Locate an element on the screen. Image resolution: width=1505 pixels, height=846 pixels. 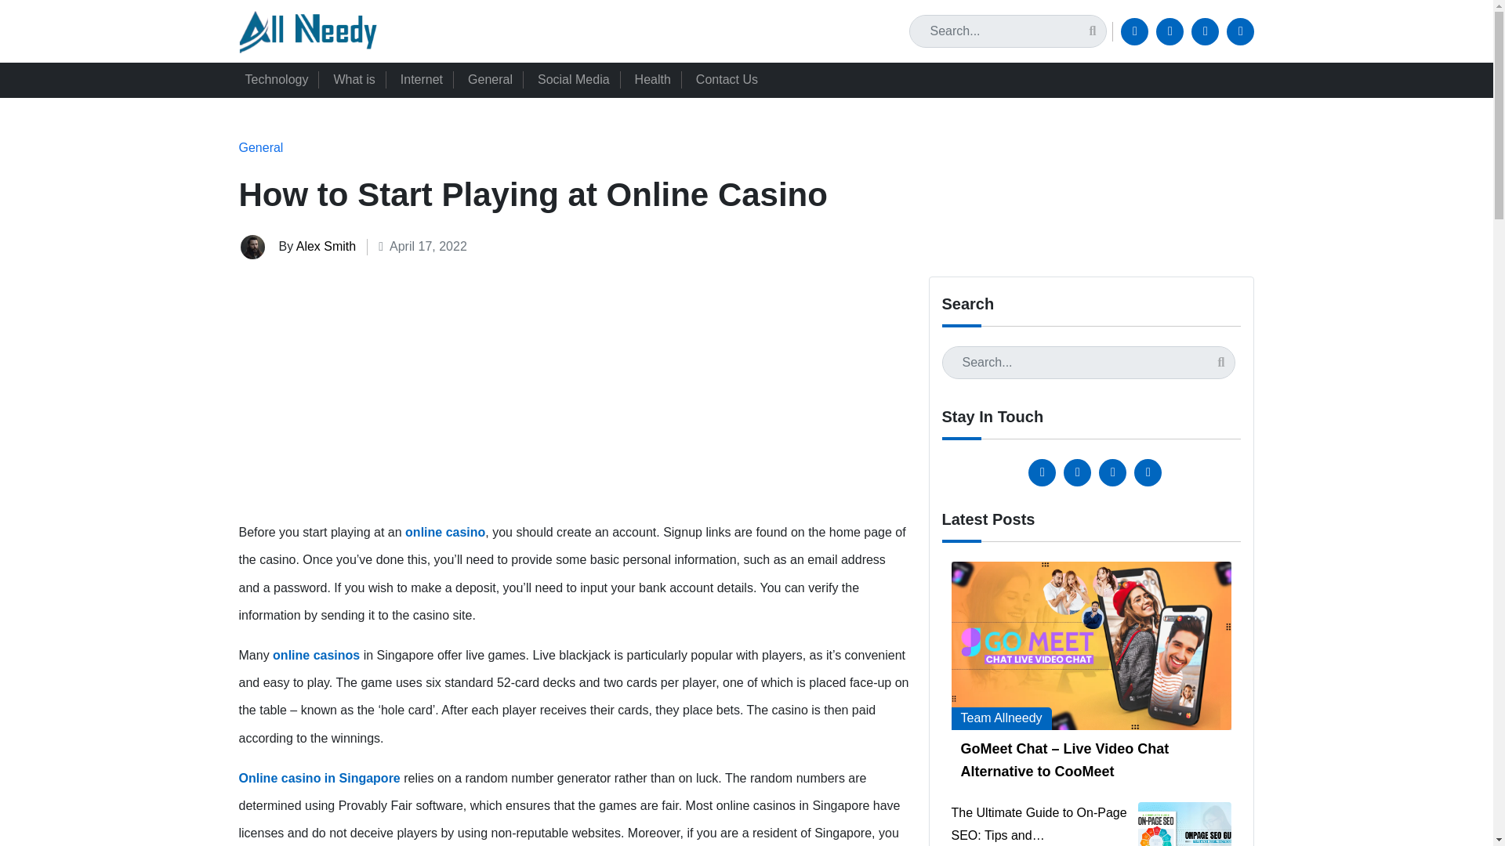
Contact Us is located at coordinates (732, 80).